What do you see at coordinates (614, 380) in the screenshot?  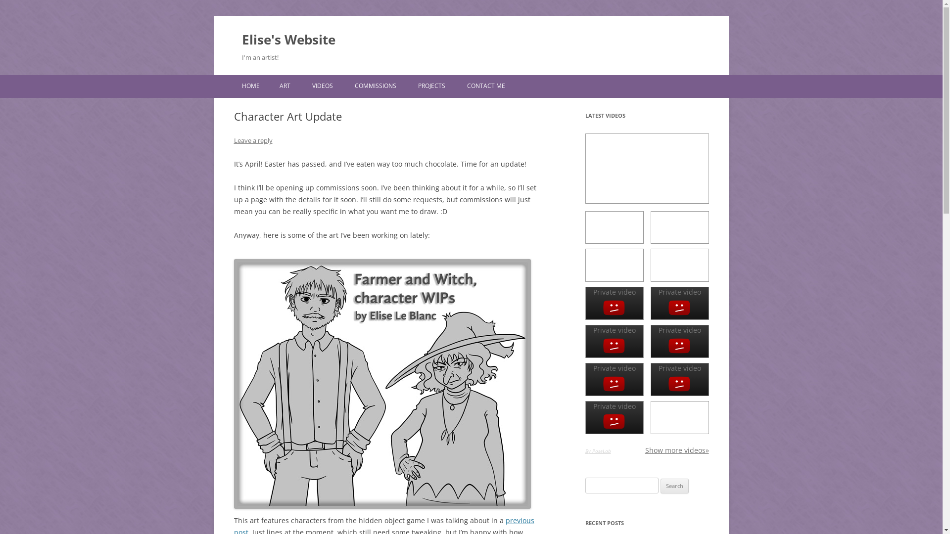 I see `Private video` at bounding box center [614, 380].